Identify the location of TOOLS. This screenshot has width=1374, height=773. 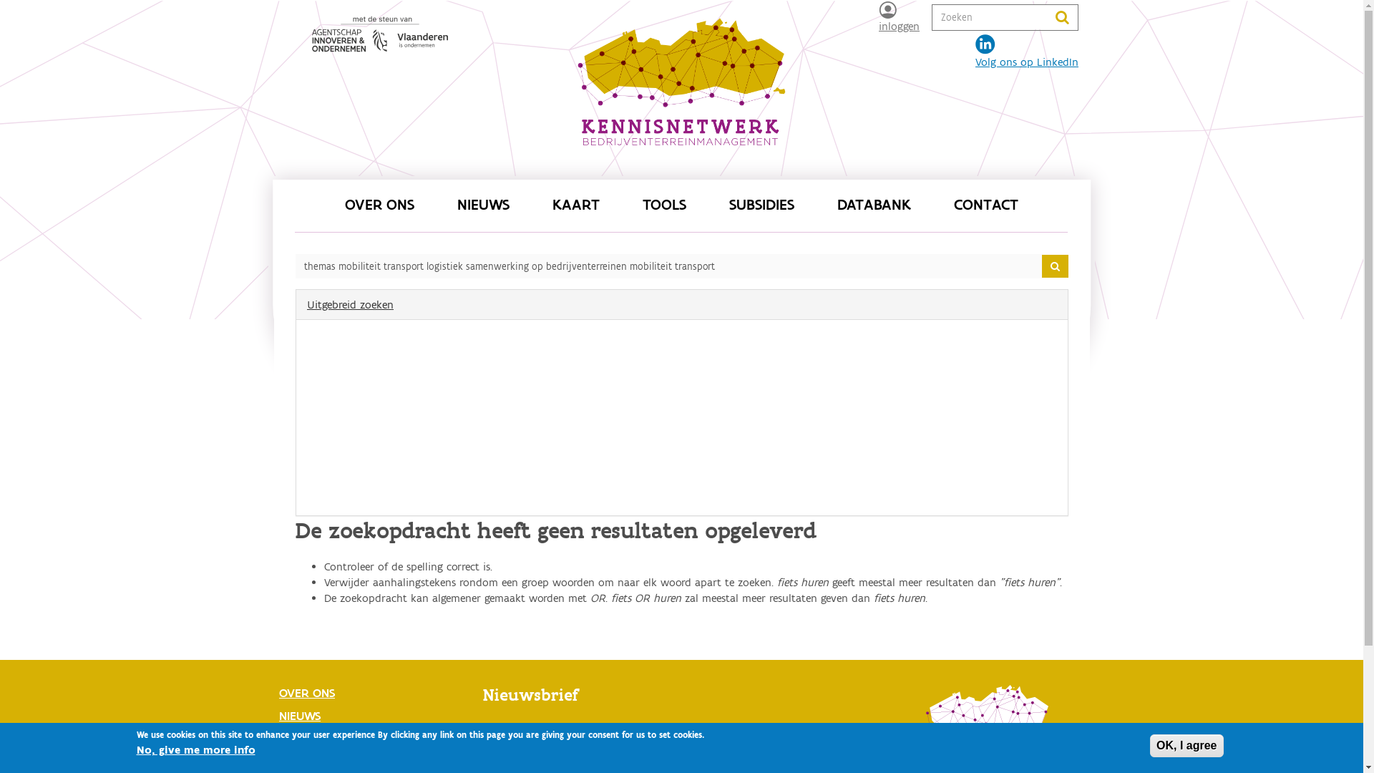
(376, 762).